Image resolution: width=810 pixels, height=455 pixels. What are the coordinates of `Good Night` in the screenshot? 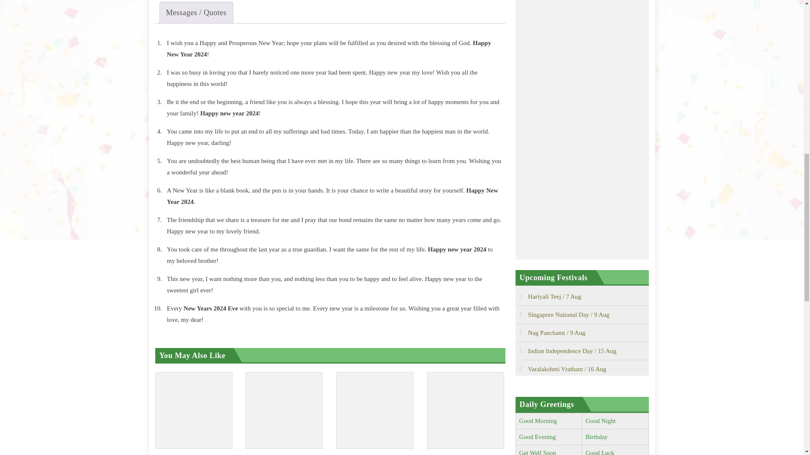 It's located at (601, 420).